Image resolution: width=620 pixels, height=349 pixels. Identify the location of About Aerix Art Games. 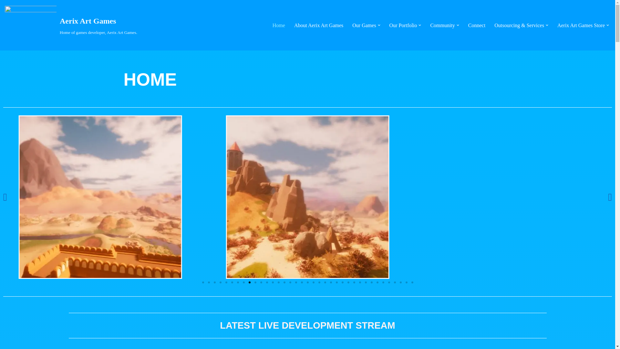
(477, 25).